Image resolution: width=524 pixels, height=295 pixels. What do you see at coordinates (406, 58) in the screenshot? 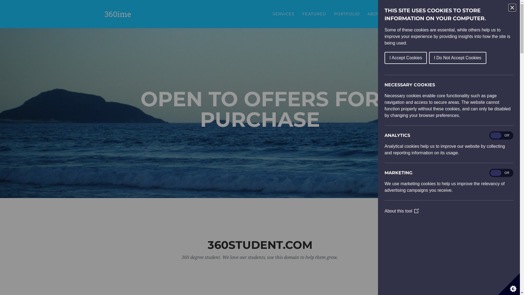
I see `I Accept Cookies` at bounding box center [406, 58].